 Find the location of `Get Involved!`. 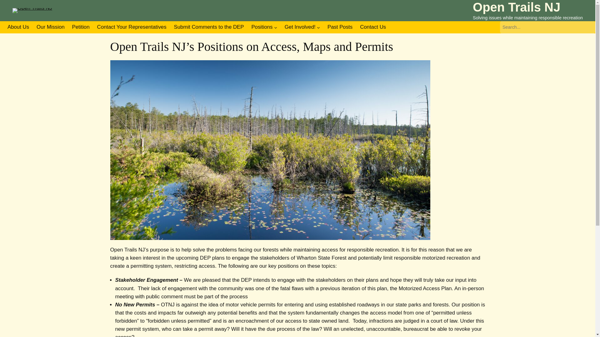

Get Involved! is located at coordinates (300, 27).